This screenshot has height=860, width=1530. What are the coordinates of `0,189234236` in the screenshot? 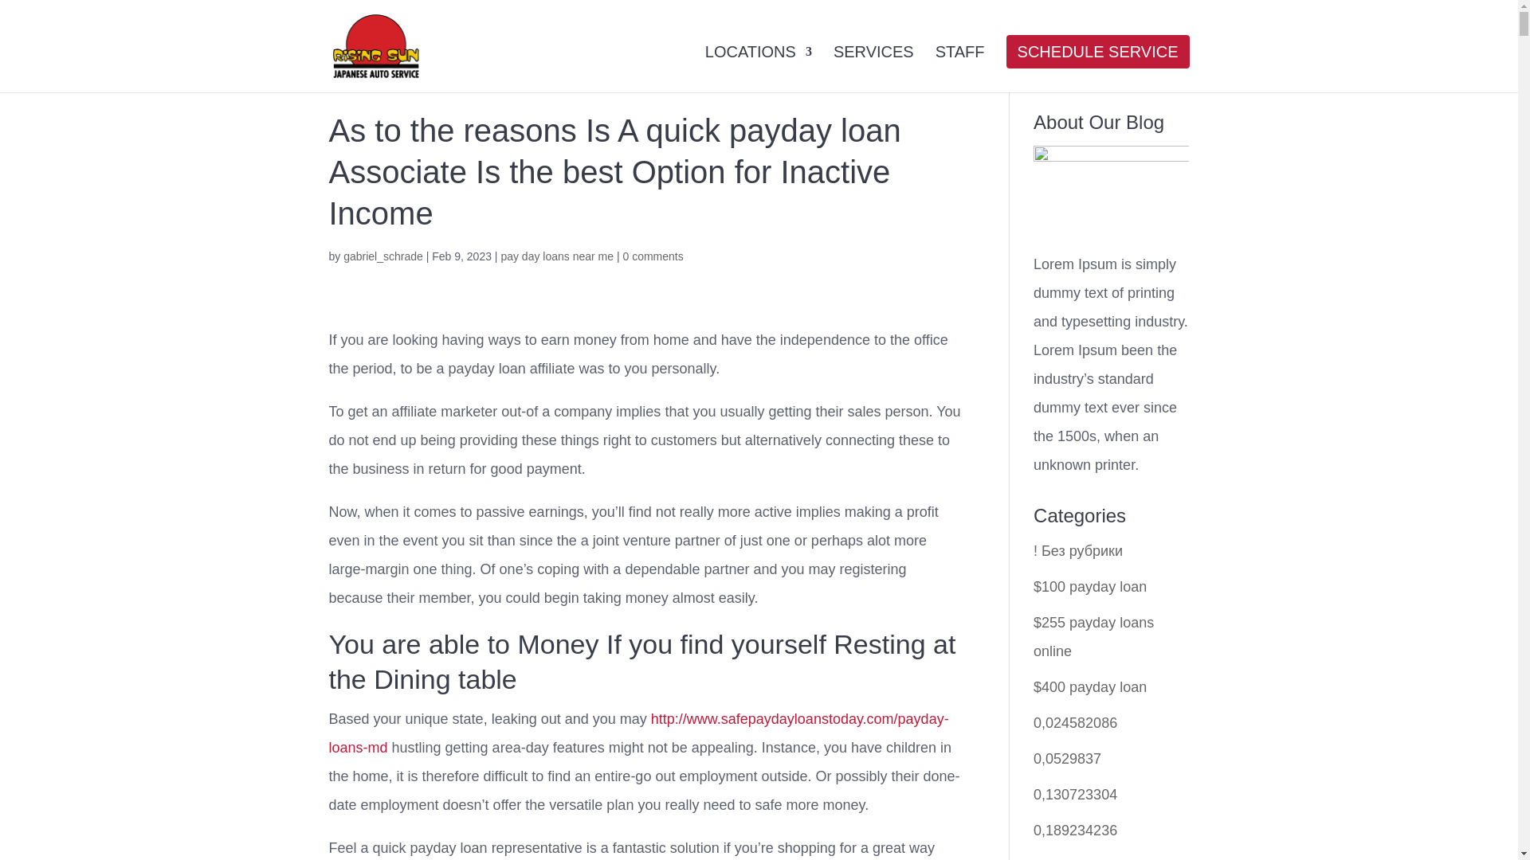 It's located at (1075, 830).